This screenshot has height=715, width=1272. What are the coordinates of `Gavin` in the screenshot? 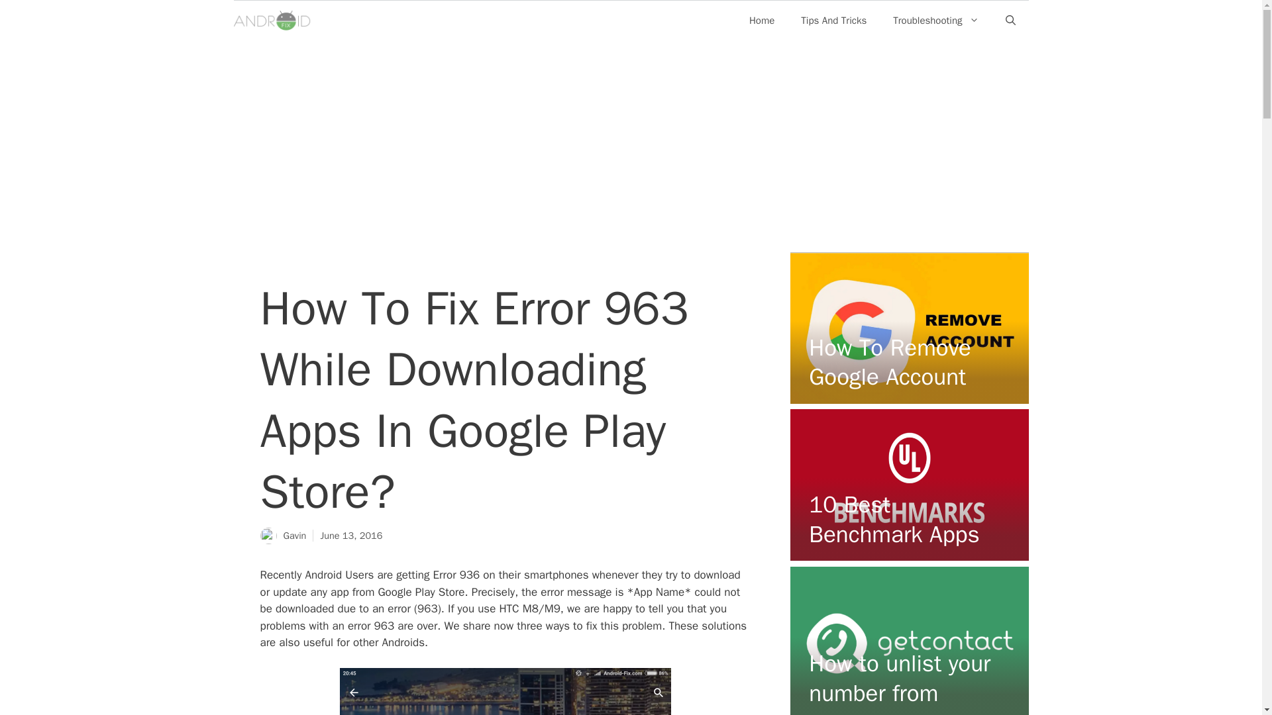 It's located at (295, 535).